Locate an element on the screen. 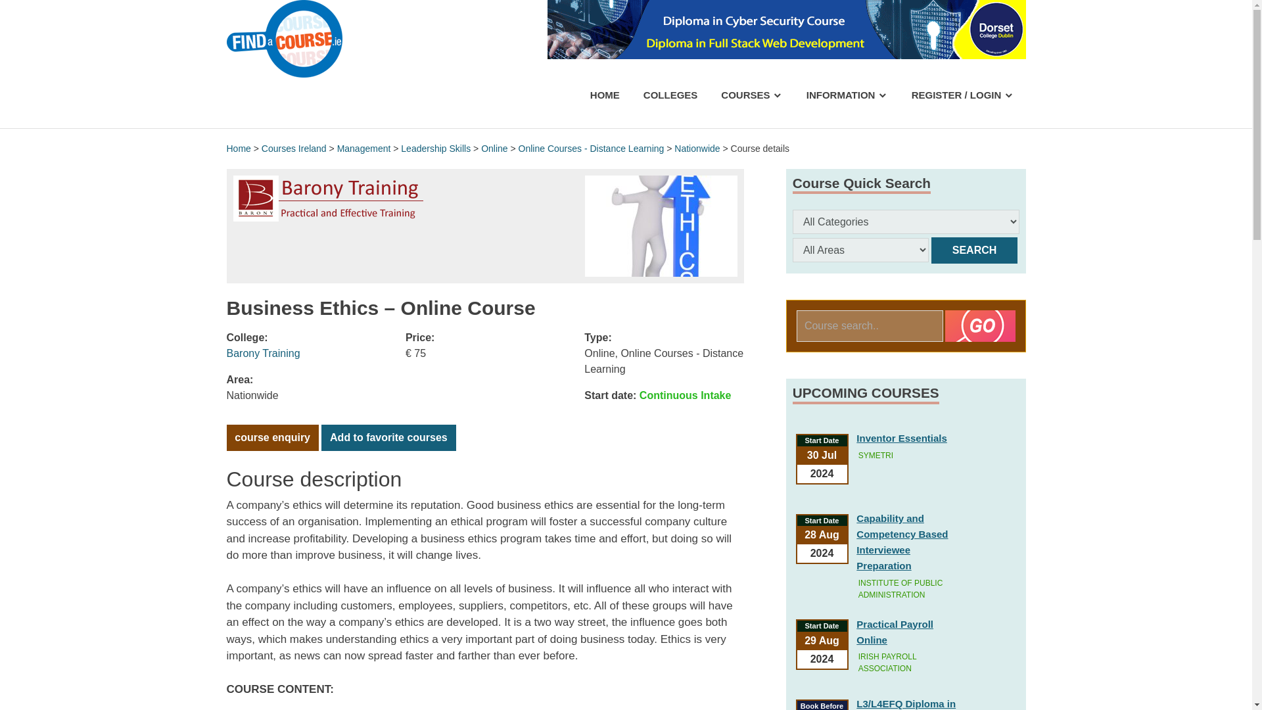 This screenshot has height=710, width=1262. Home is located at coordinates (238, 149).